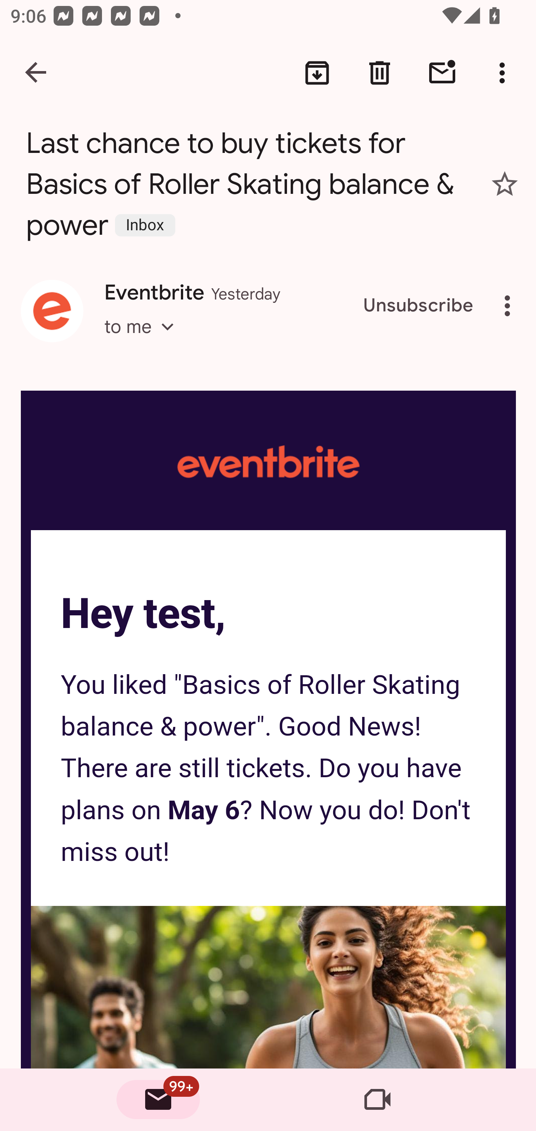  I want to click on Navigate up, so click(36, 73).